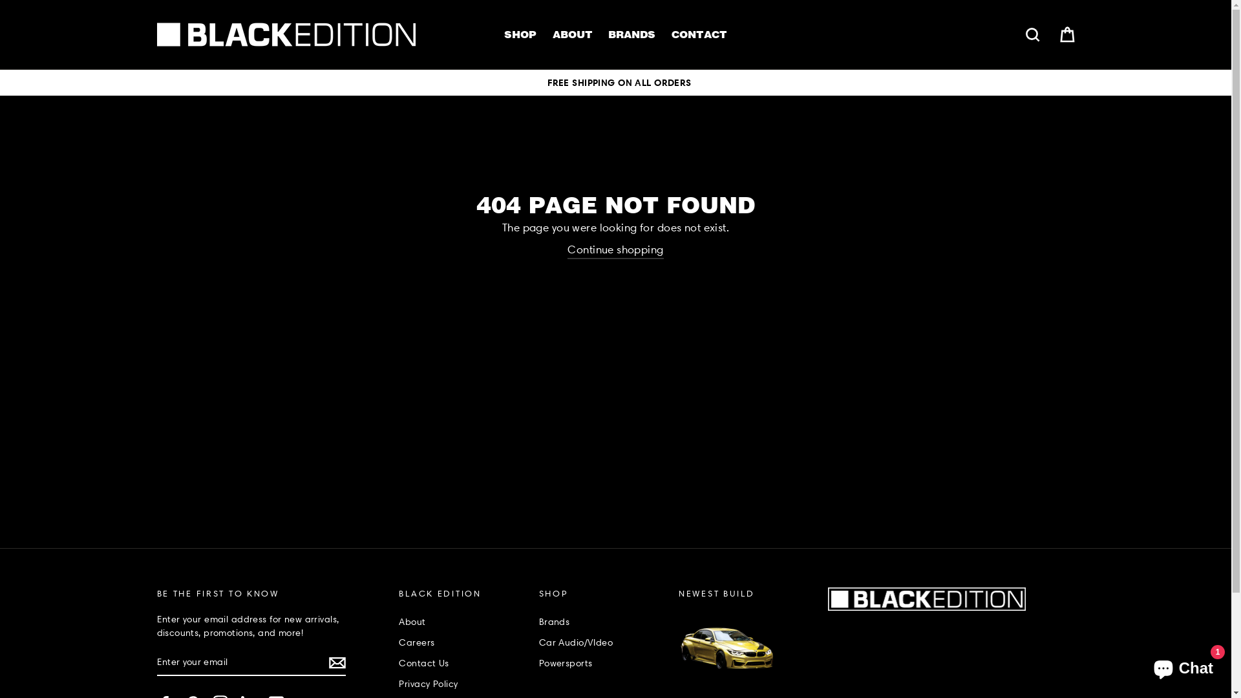 The height and width of the screenshot is (698, 1241). What do you see at coordinates (520, 35) in the screenshot?
I see `SHOP` at bounding box center [520, 35].